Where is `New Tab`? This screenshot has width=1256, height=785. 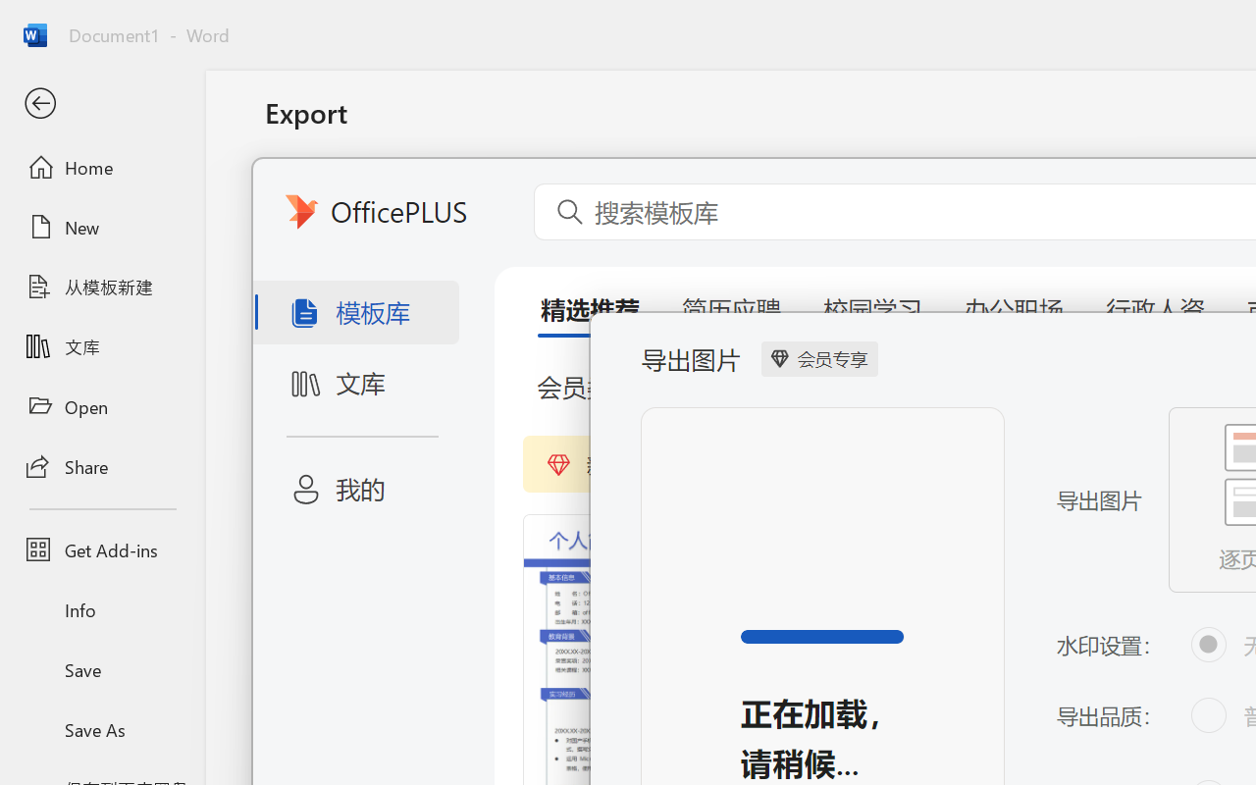
New Tab is located at coordinates (369, 22).